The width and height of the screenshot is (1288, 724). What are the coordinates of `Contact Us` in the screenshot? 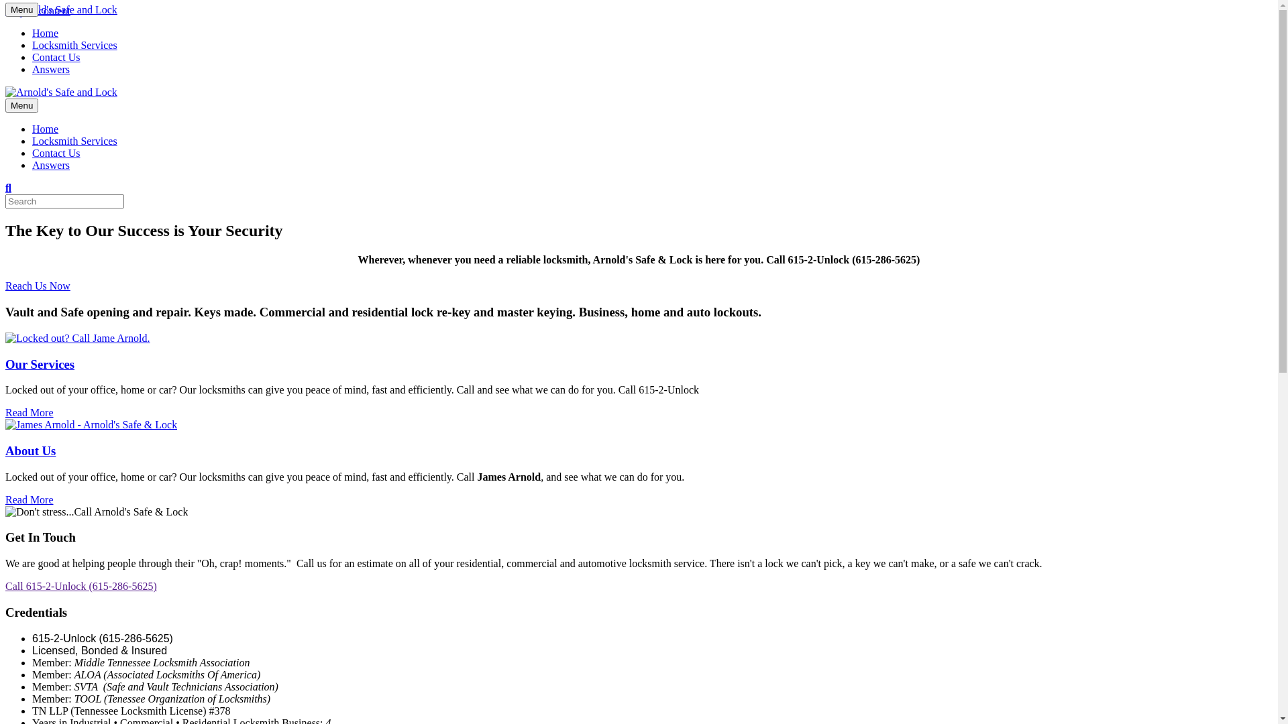 It's located at (56, 58).